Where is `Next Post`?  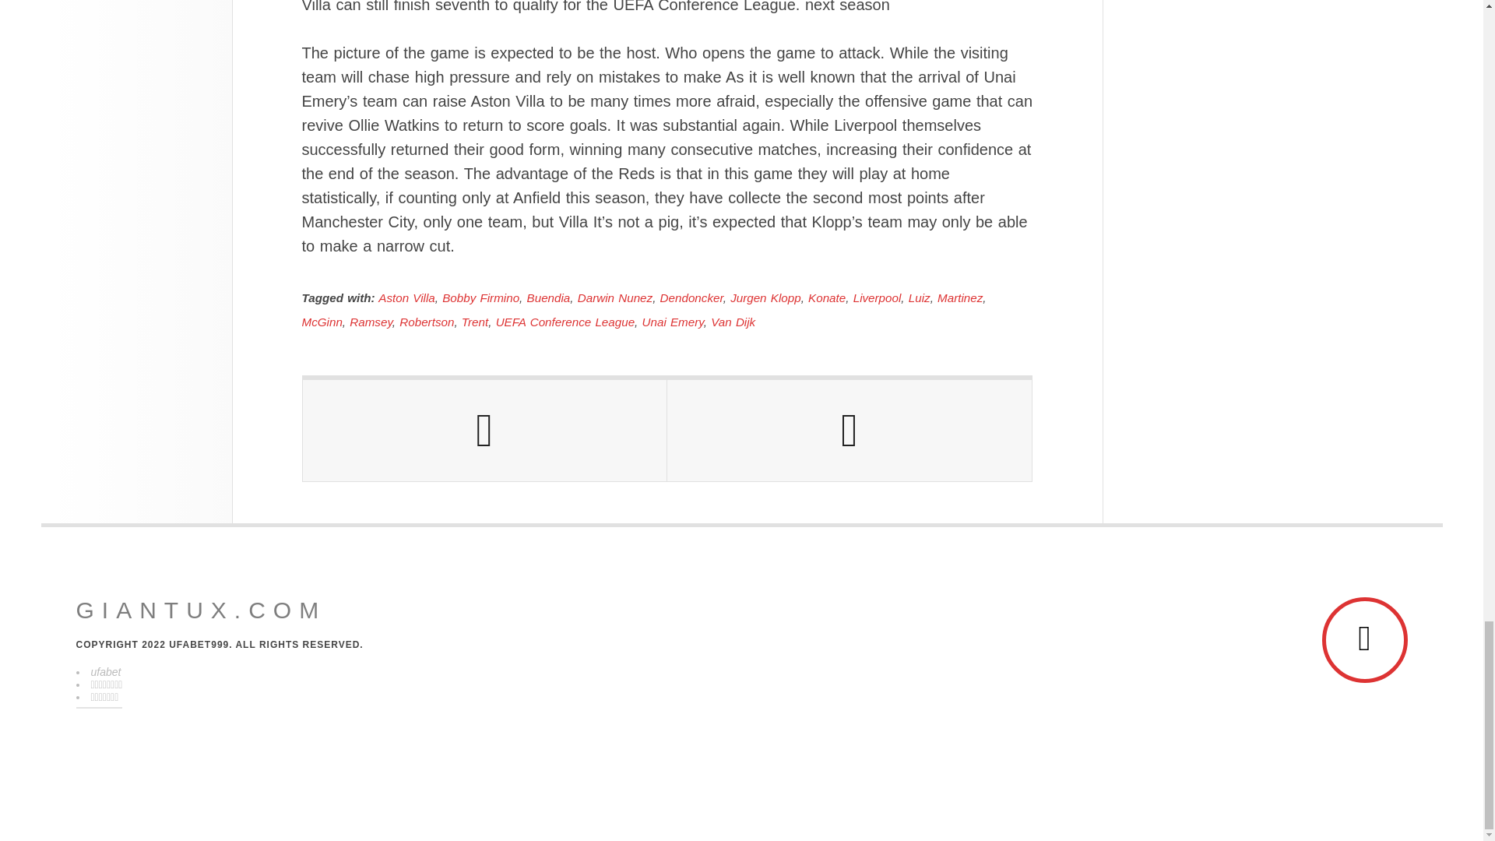 Next Post is located at coordinates (849, 430).